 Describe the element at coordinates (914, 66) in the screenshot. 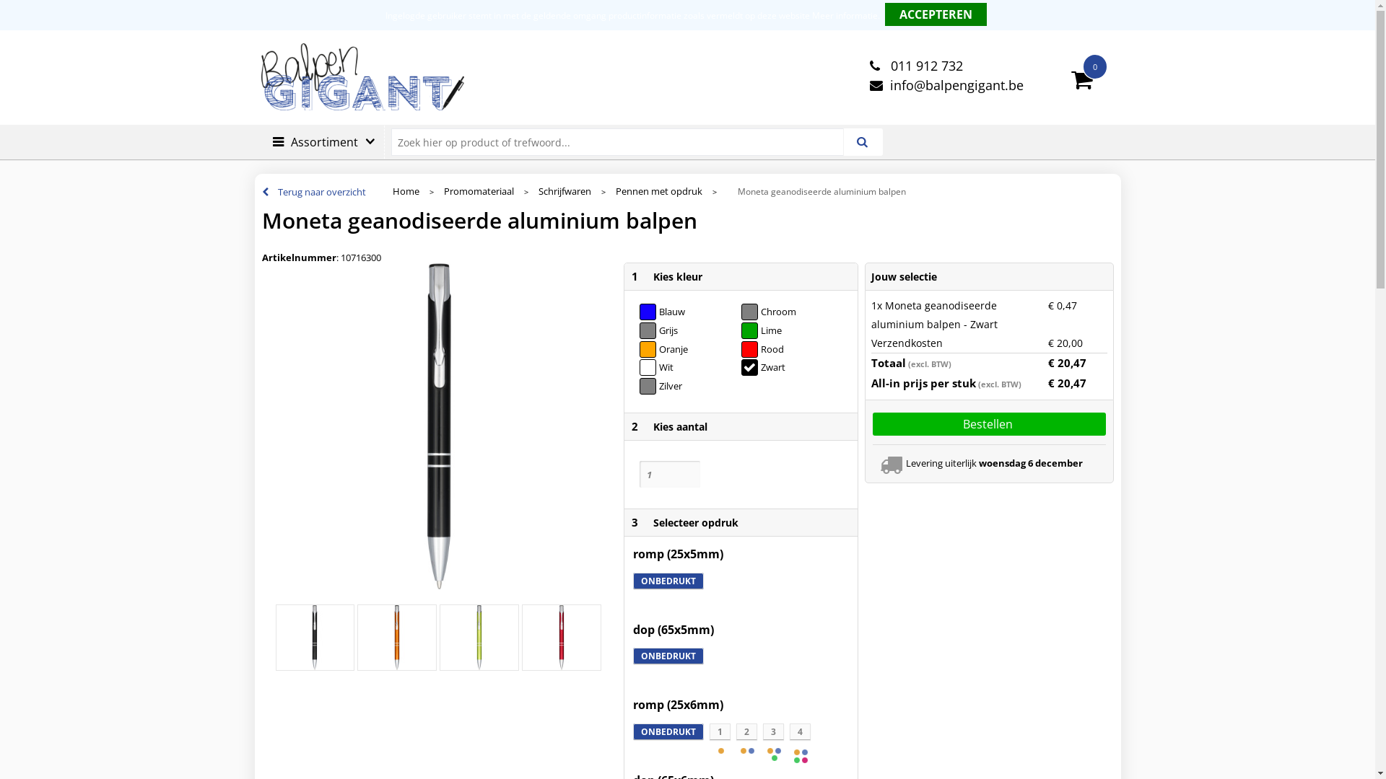

I see `011 912 732` at that location.